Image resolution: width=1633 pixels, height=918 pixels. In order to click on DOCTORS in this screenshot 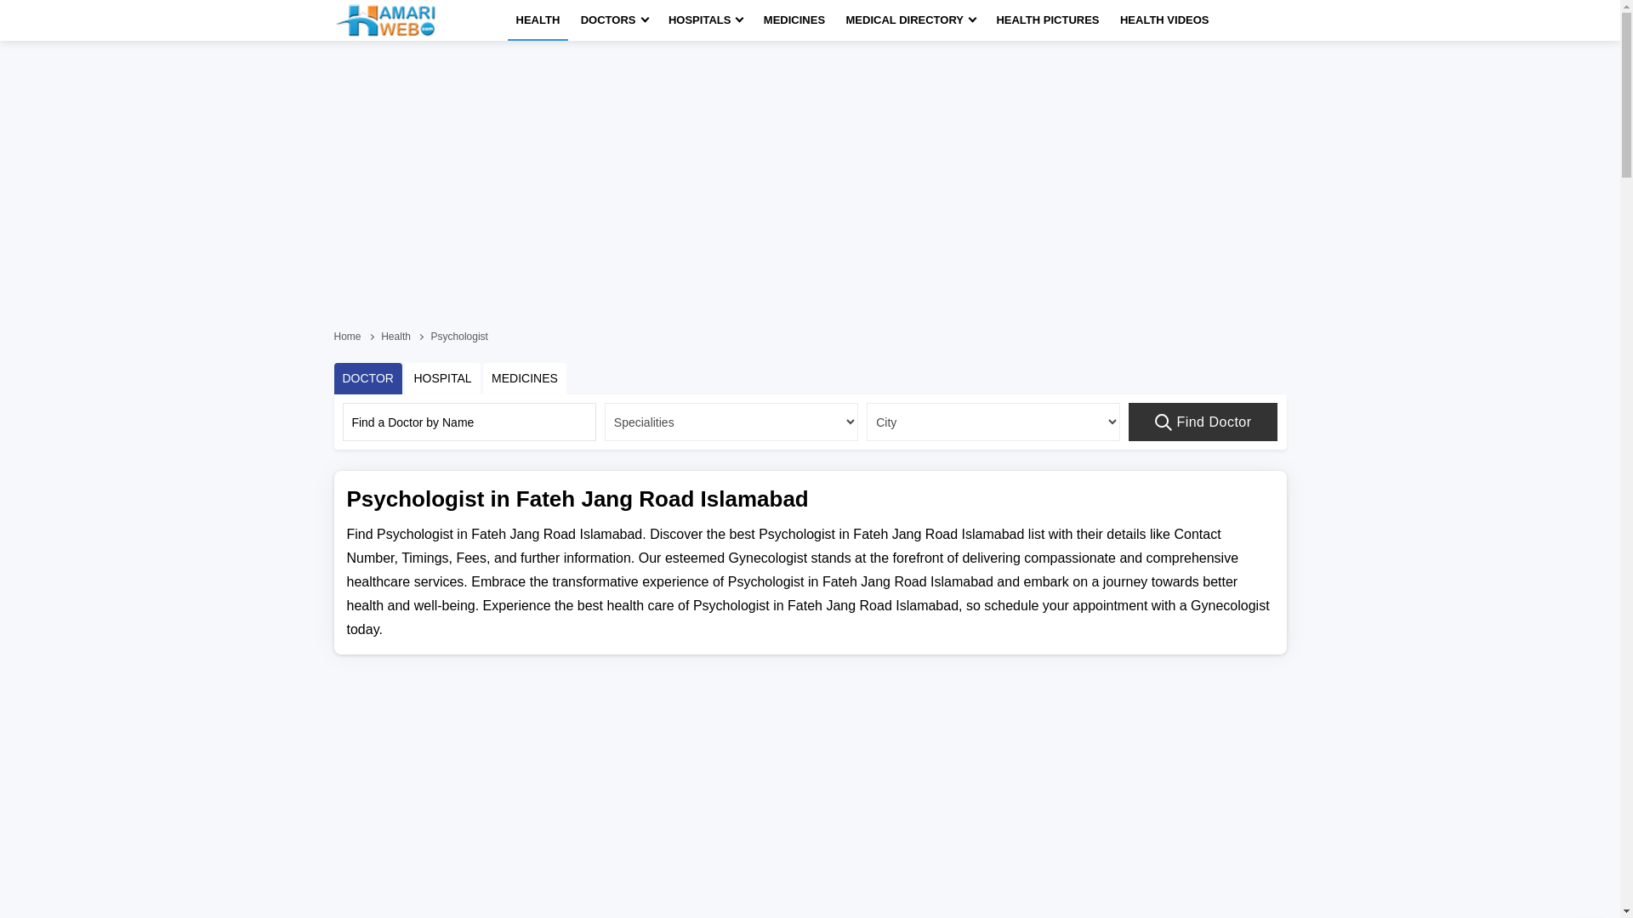, I will do `click(614, 20)`.